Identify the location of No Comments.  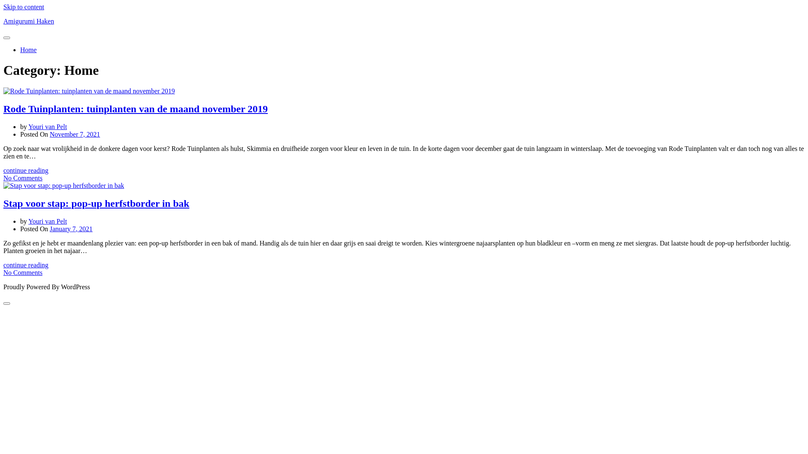
(23, 272).